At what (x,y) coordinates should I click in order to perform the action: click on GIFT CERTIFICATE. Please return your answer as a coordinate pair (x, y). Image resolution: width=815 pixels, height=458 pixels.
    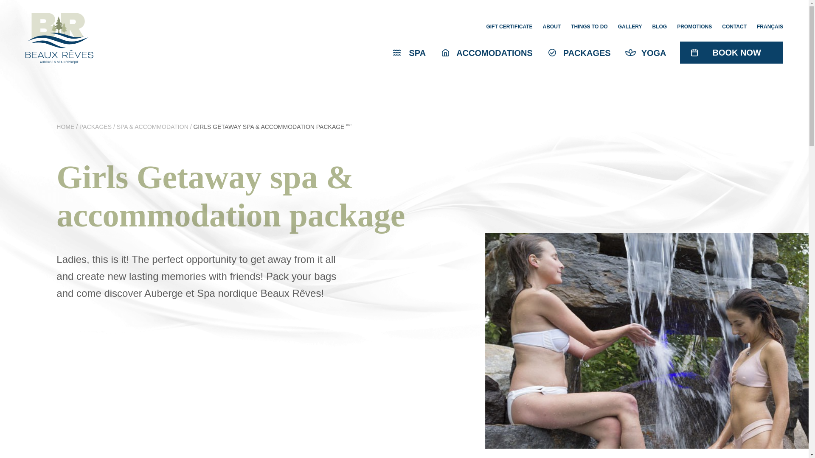
    Looking at the image, I should click on (509, 26).